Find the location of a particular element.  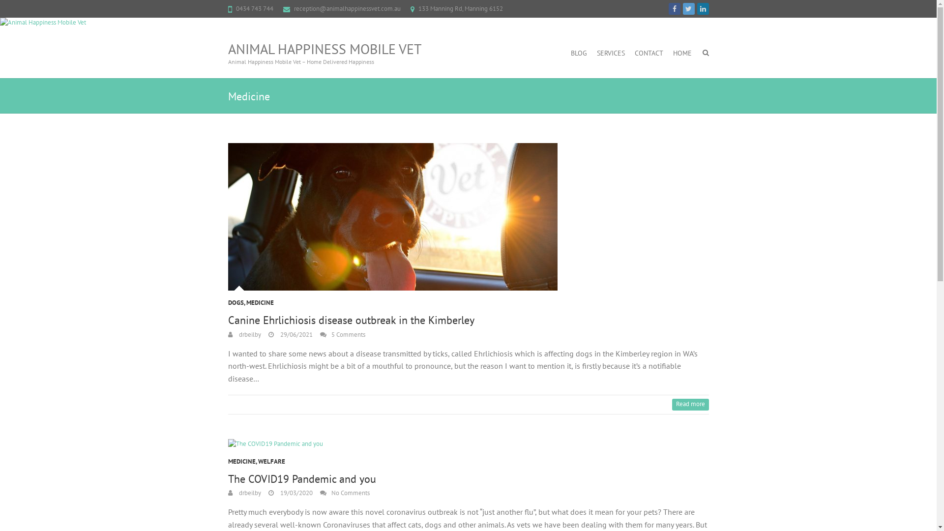

SERVICES is located at coordinates (611, 53).